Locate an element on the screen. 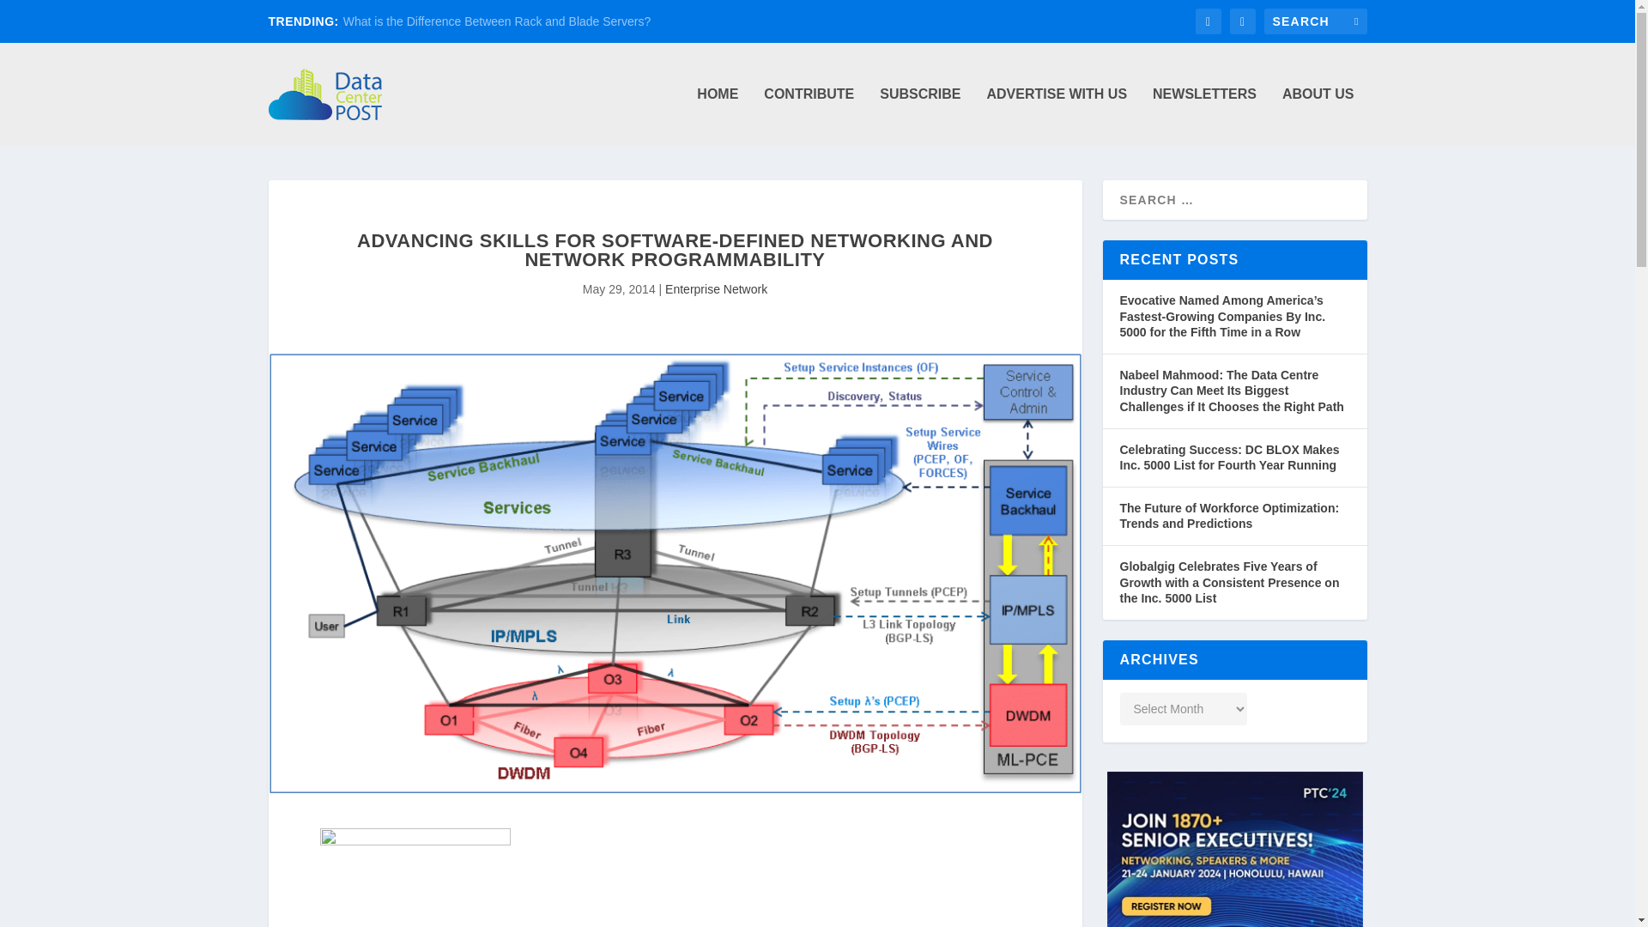 This screenshot has width=1648, height=927. NEWSLETTERS is located at coordinates (1203, 116).